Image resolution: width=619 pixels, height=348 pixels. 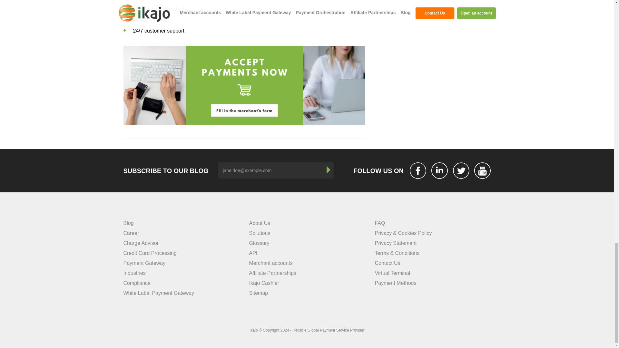 I want to click on Credit Card Processing, so click(x=150, y=253).